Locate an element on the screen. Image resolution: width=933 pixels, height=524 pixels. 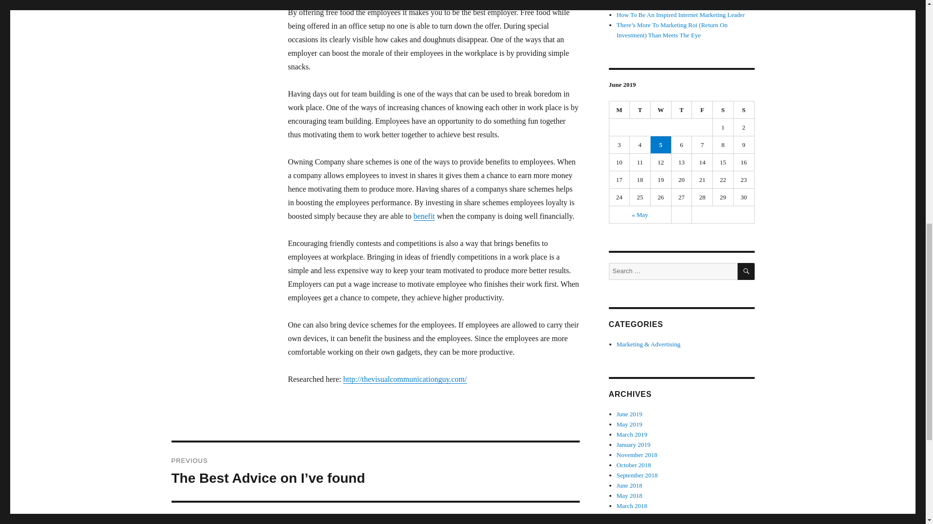
How To Be An Inspired Internet Marketing Leader is located at coordinates (680, 15).